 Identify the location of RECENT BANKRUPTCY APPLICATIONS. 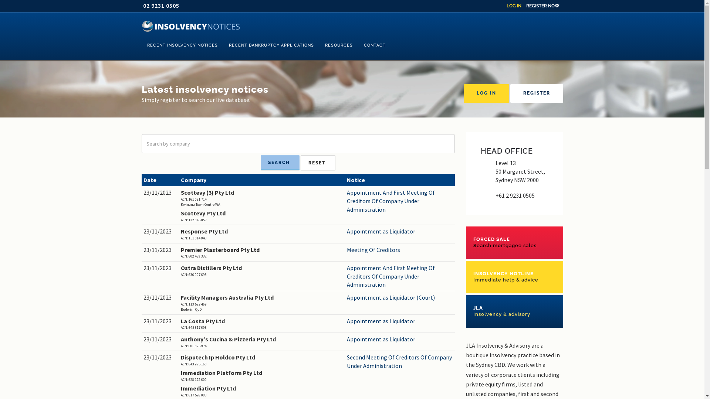
(271, 45).